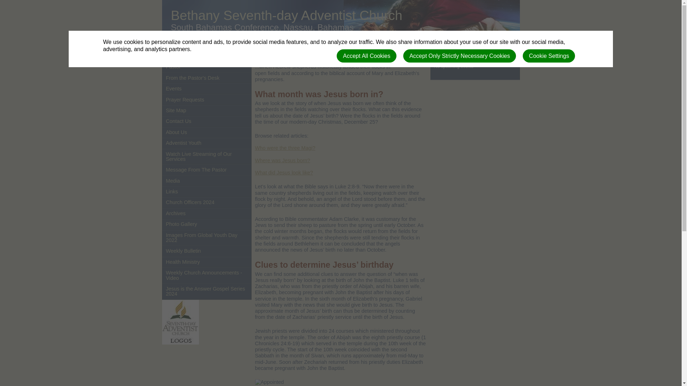  I want to click on What did Jesus look like?, so click(283, 173).